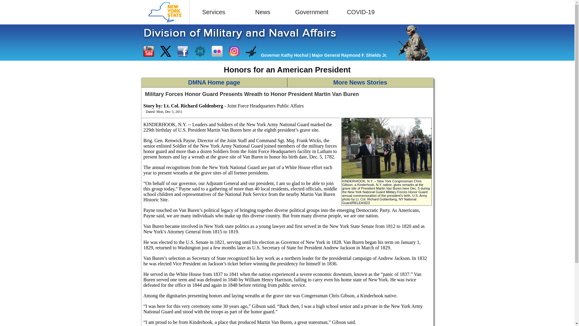  What do you see at coordinates (217, 51) in the screenshot?
I see `View our Flickr Photostream` at bounding box center [217, 51].